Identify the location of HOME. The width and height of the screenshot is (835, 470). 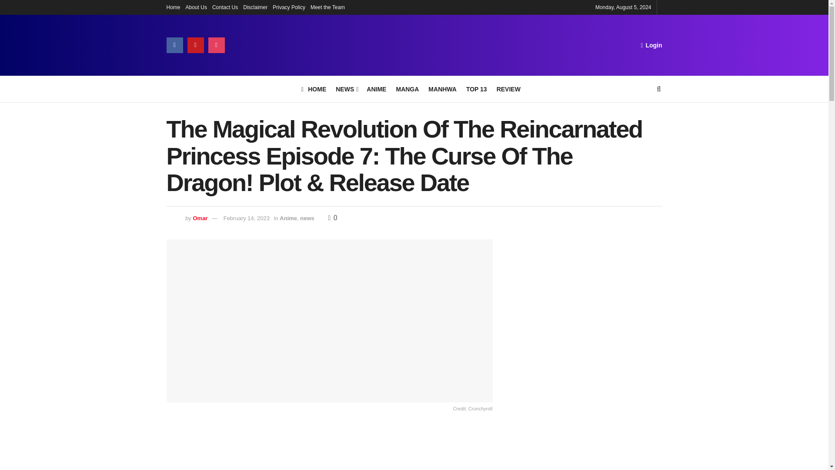
(314, 89).